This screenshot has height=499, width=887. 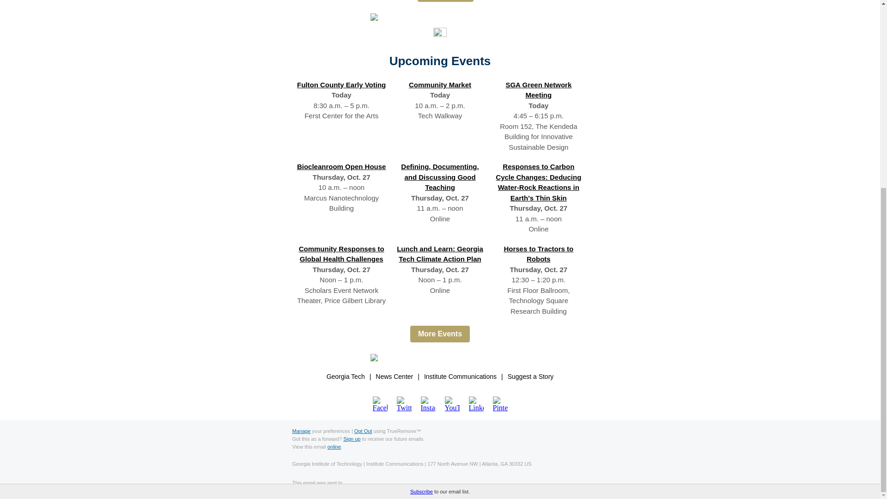 I want to click on Instagram, so click(x=428, y=403).